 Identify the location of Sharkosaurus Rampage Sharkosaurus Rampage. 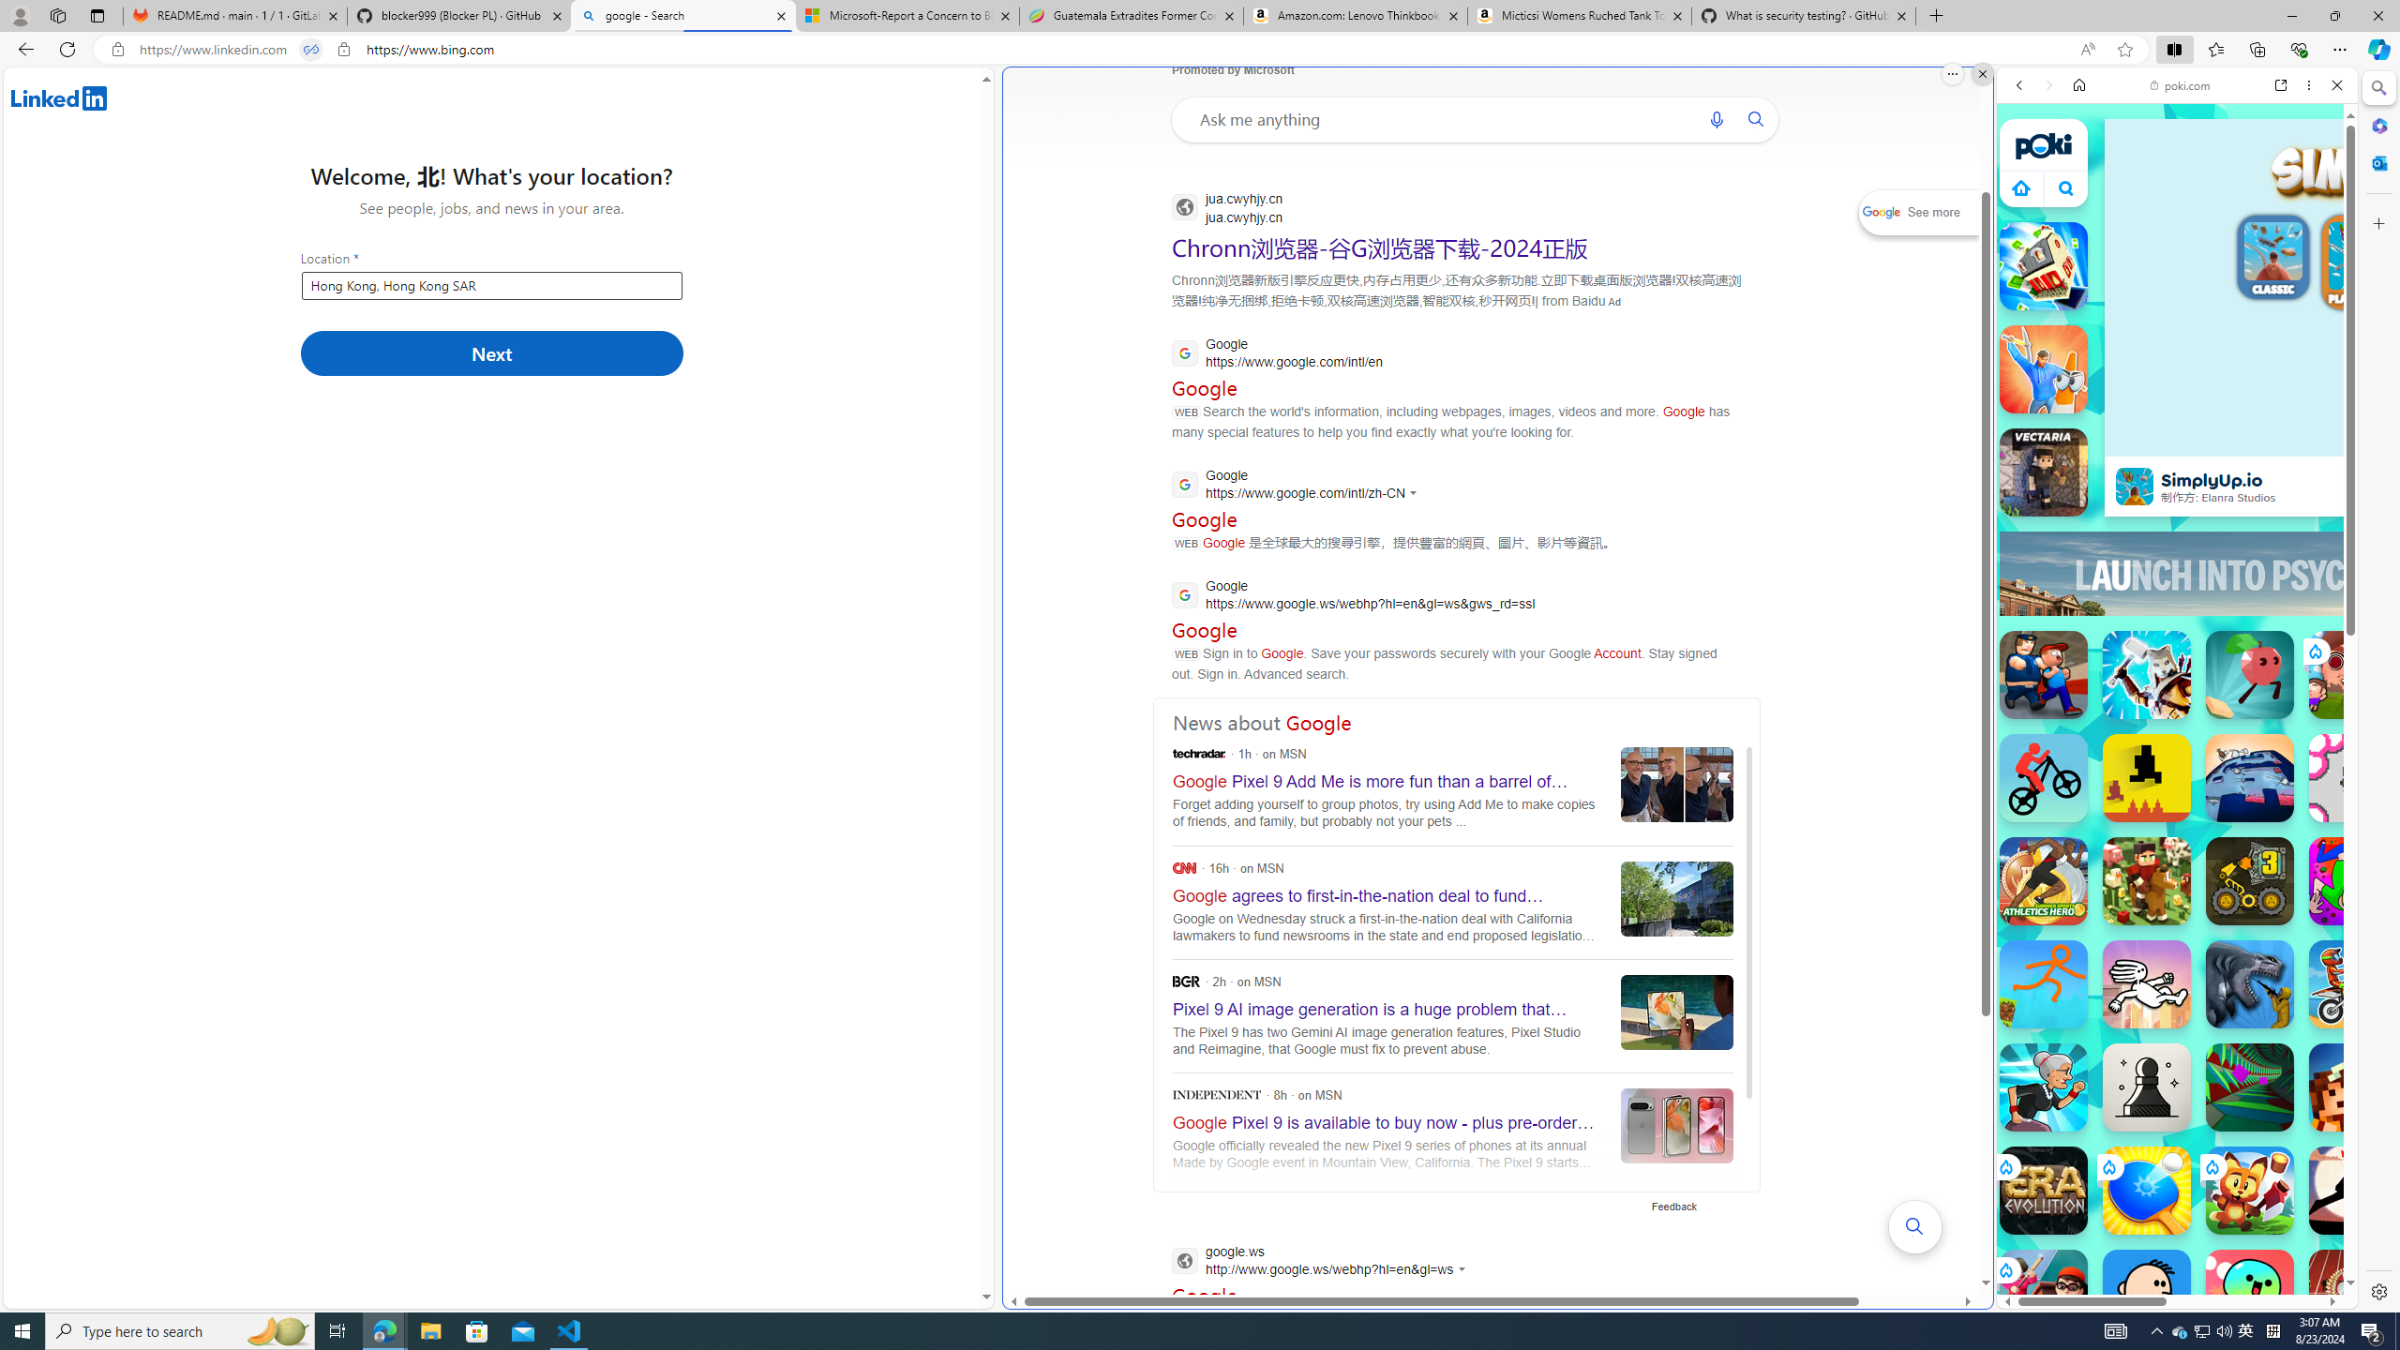
(2250, 984).